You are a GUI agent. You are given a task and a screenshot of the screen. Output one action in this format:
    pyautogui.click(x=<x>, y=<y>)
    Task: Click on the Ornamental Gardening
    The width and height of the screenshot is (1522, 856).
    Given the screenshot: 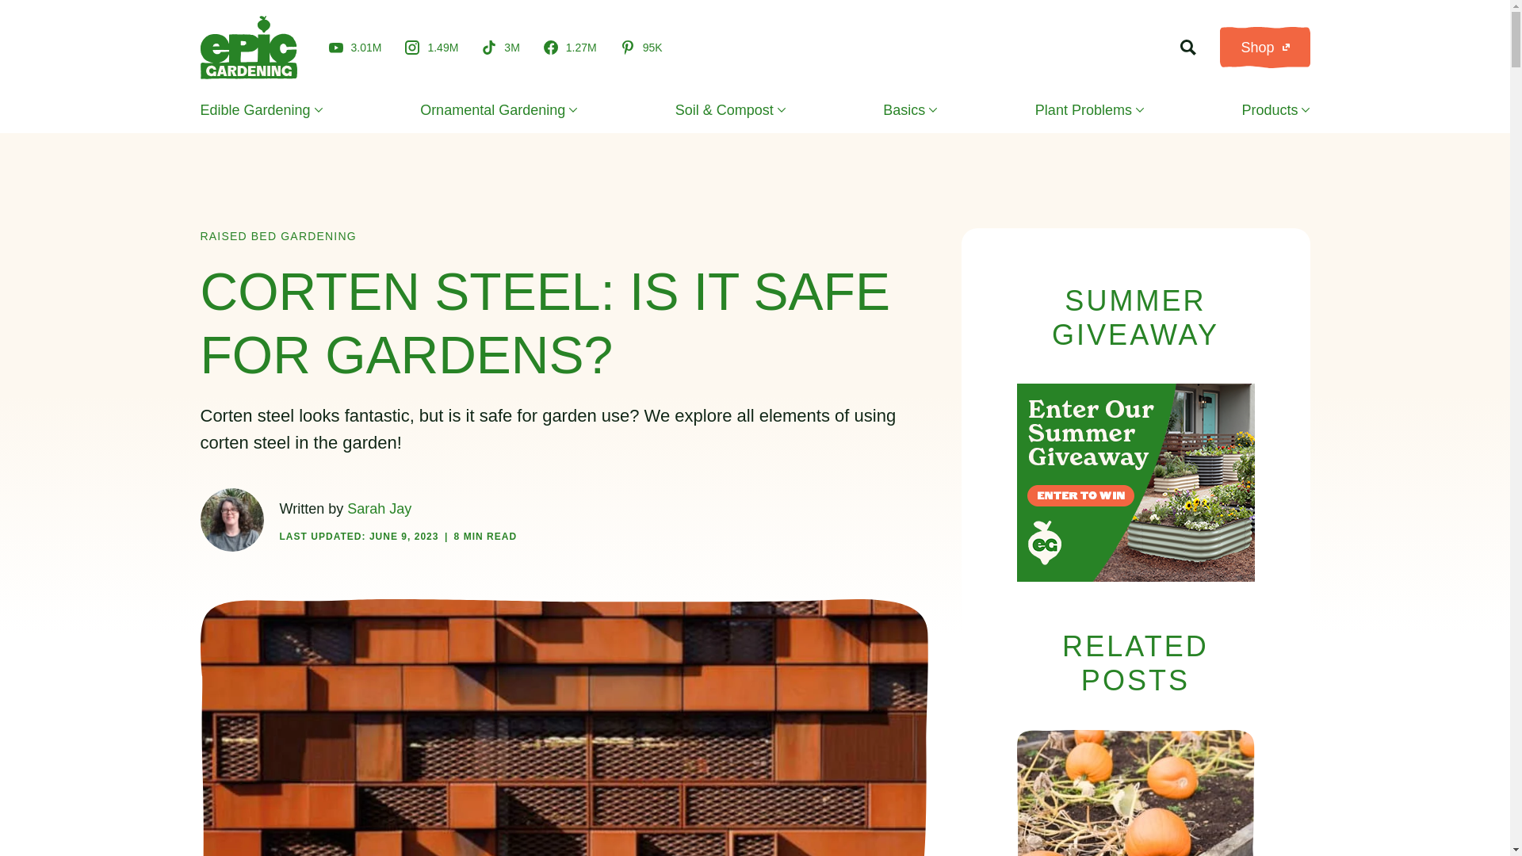 What is the action you would take?
    pyautogui.click(x=498, y=109)
    